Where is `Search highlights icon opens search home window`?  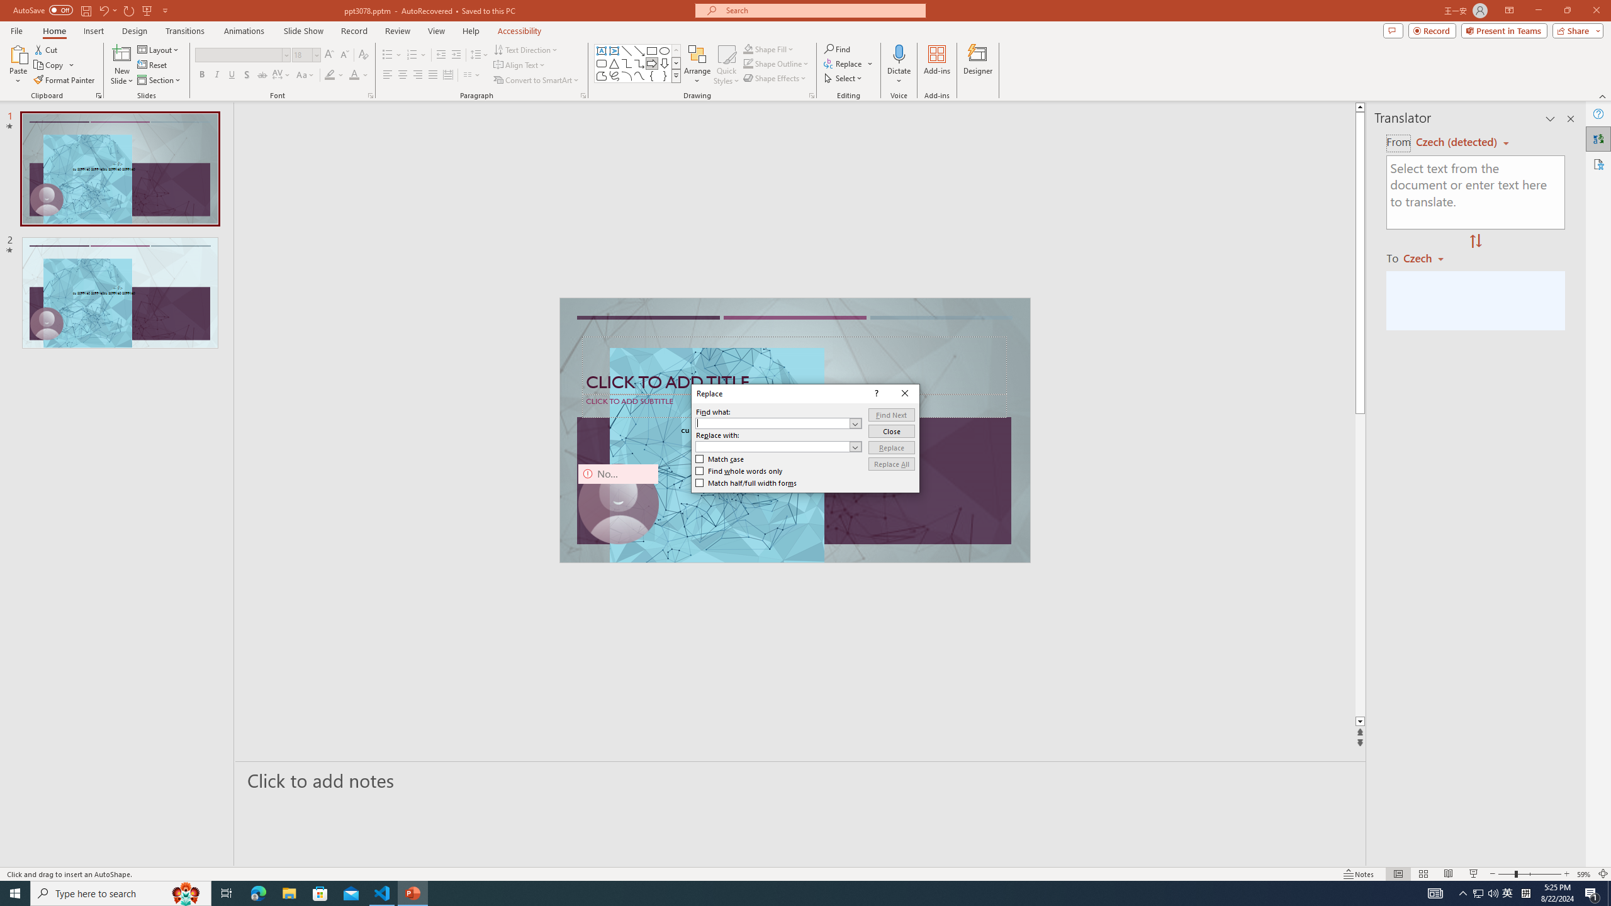 Search highlights icon opens search home window is located at coordinates (186, 893).